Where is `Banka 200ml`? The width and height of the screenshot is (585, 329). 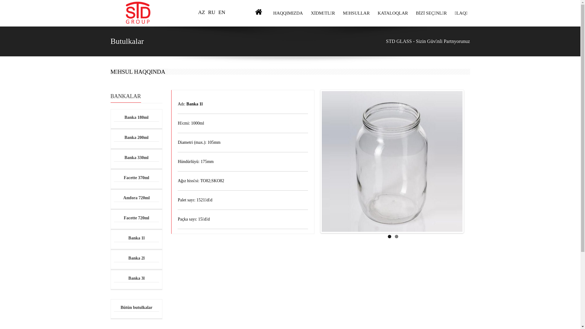
Banka 200ml is located at coordinates (136, 138).